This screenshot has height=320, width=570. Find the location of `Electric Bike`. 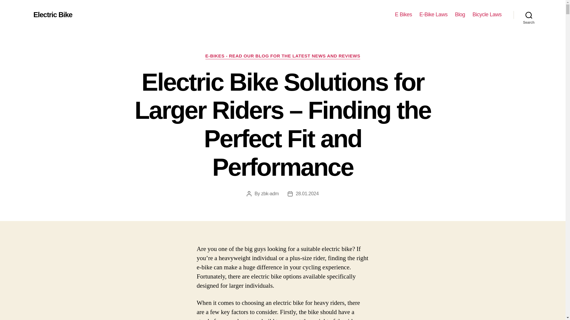

Electric Bike is located at coordinates (53, 15).